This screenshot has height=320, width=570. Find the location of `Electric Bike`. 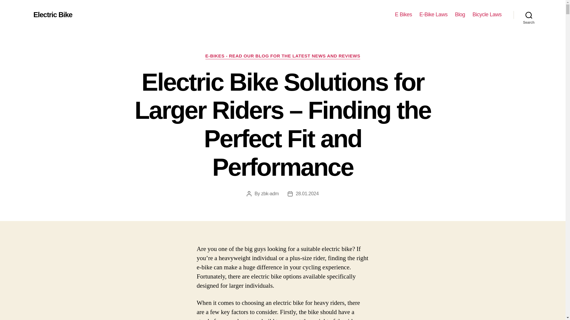

Electric Bike is located at coordinates (53, 15).